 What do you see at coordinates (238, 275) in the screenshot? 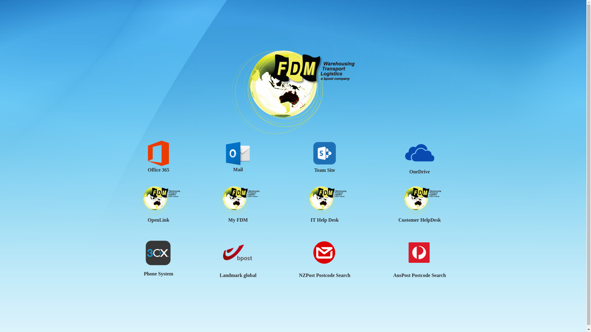
I see `Landmark global` at bounding box center [238, 275].